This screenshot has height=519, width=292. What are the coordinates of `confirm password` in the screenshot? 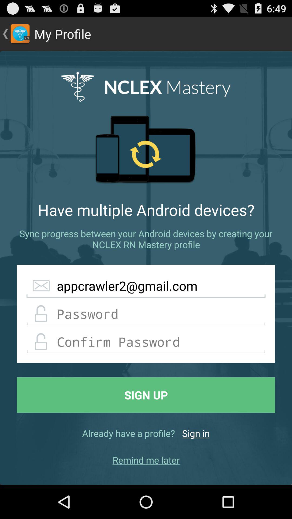 It's located at (146, 342).